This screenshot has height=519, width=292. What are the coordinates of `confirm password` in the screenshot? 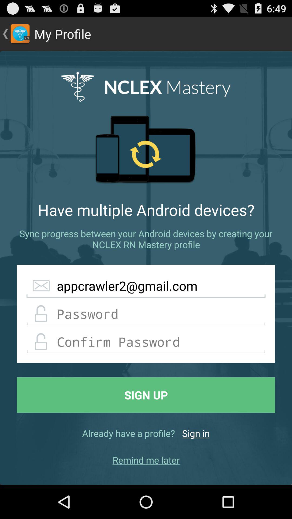 It's located at (146, 342).